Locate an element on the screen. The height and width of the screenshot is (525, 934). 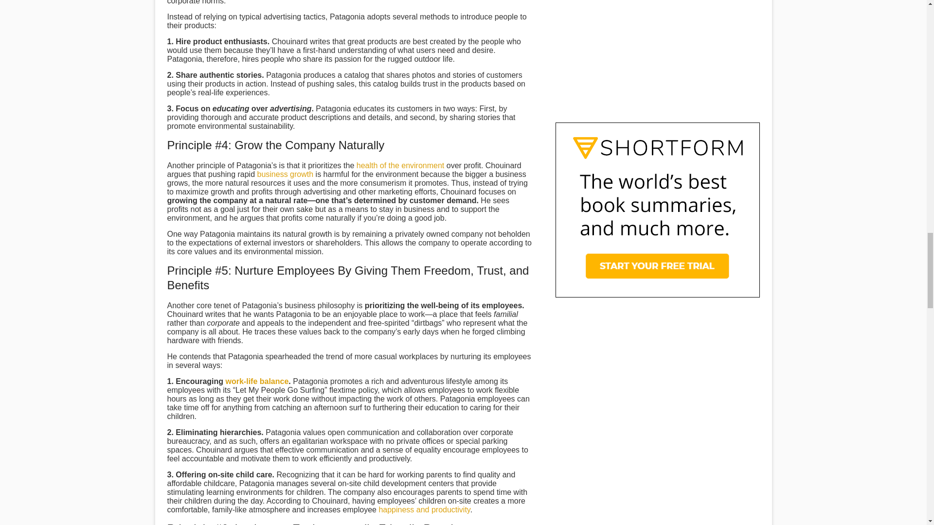
work-life balance is located at coordinates (257, 381).